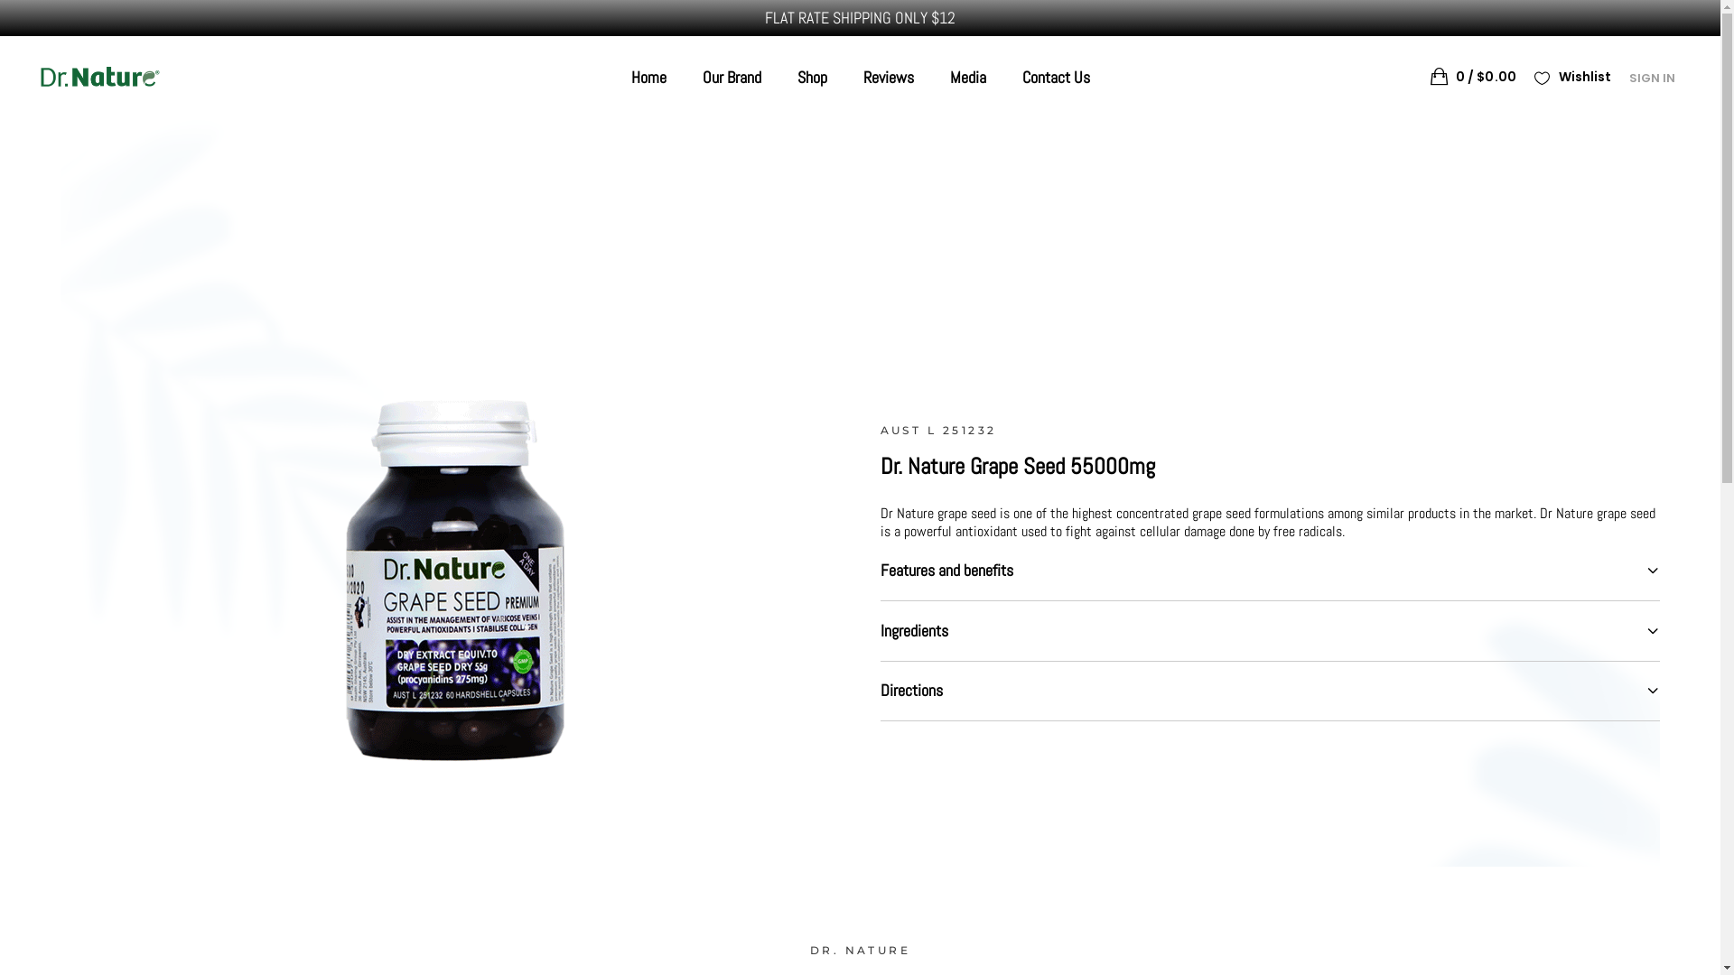 The width and height of the screenshot is (1734, 975). What do you see at coordinates (889, 825) in the screenshot?
I see `Shop` at bounding box center [889, 825].